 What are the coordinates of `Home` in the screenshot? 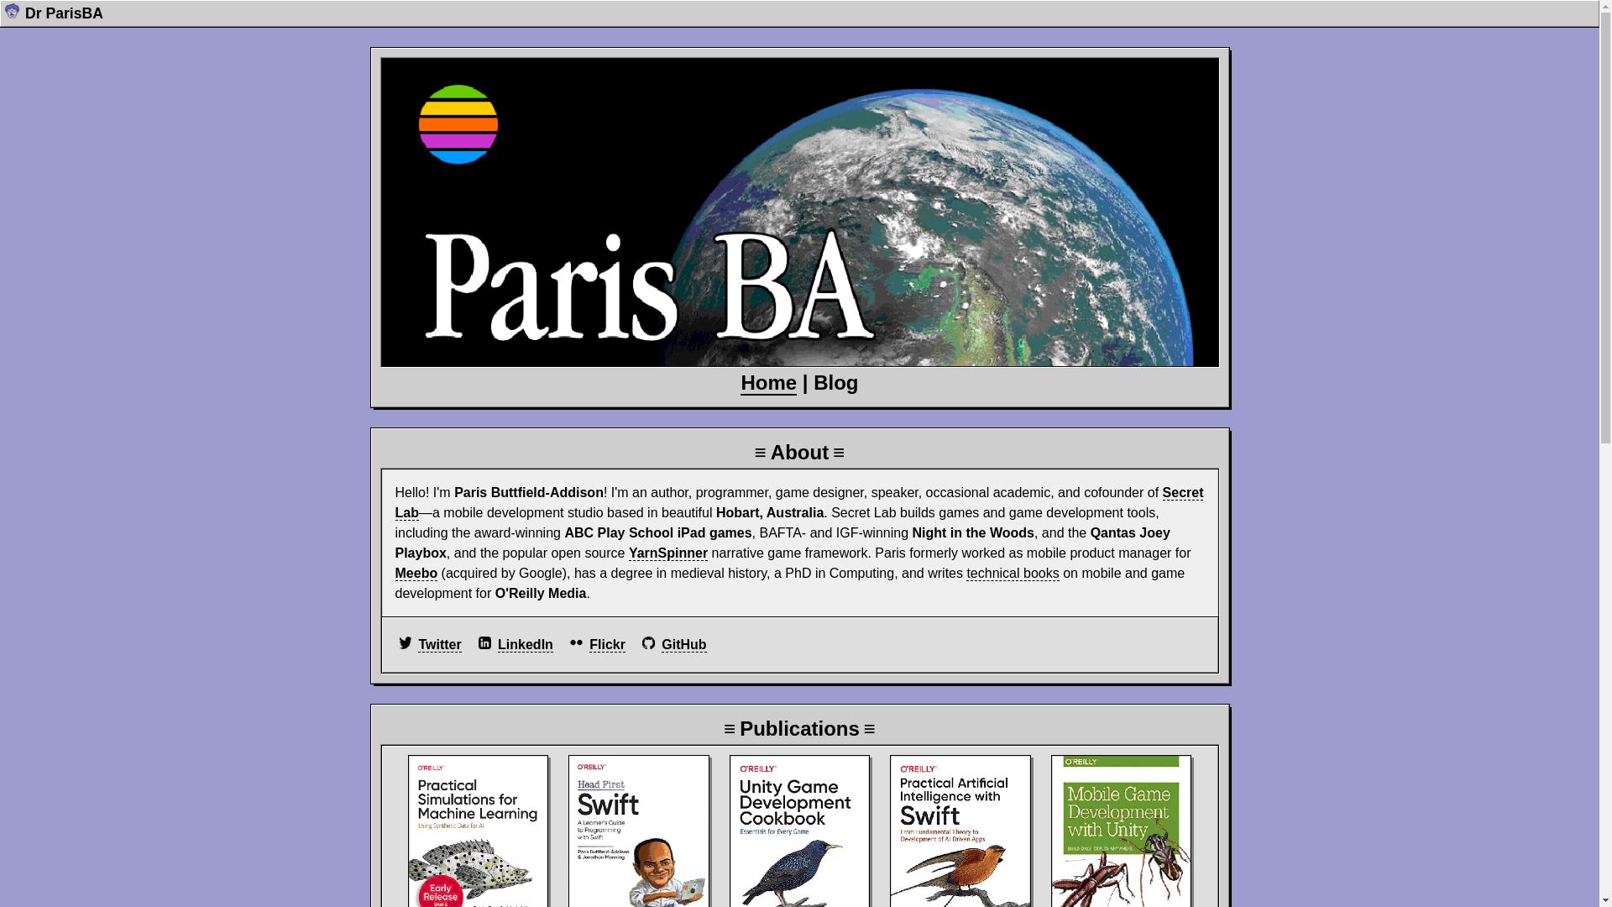 It's located at (769, 383).